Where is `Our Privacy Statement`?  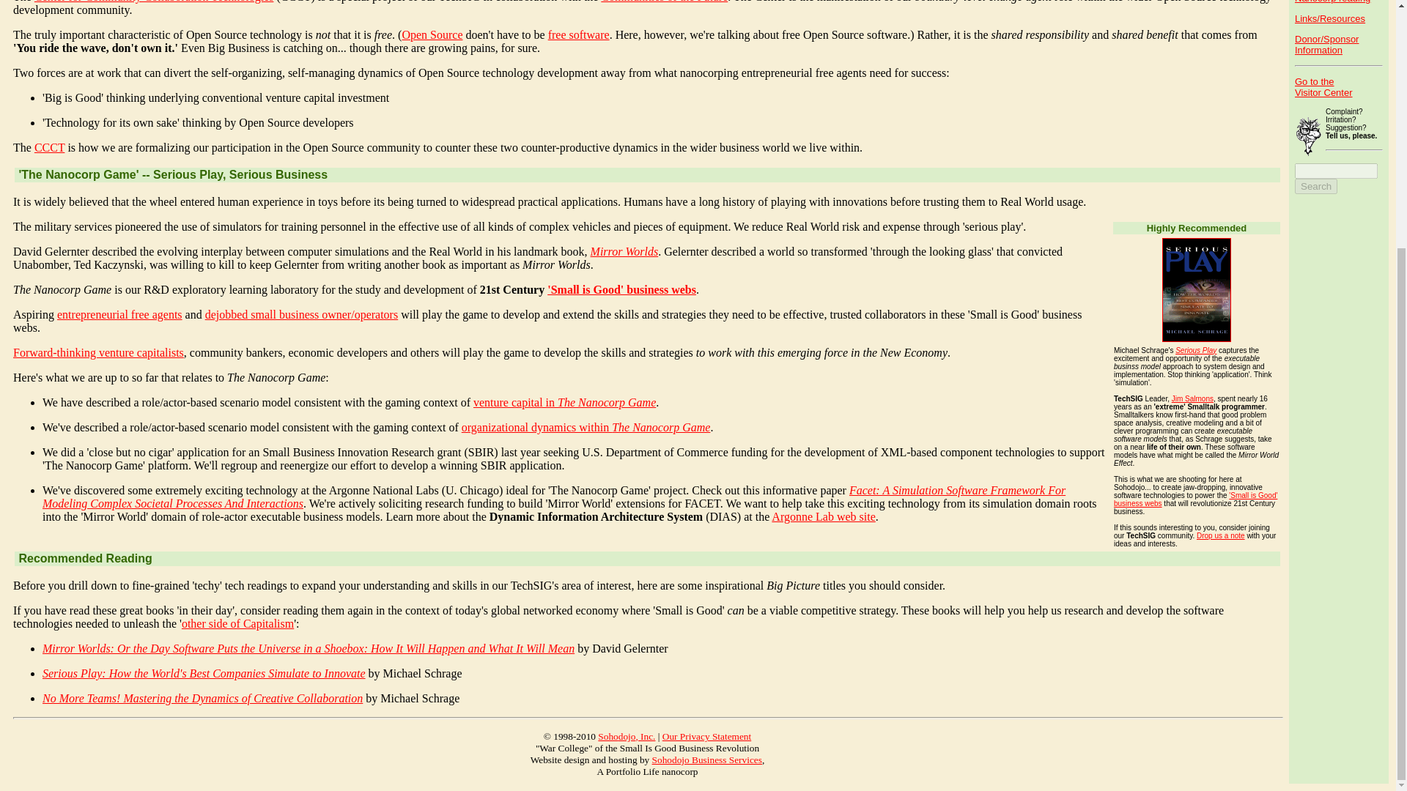
Our Privacy Statement is located at coordinates (706, 736).